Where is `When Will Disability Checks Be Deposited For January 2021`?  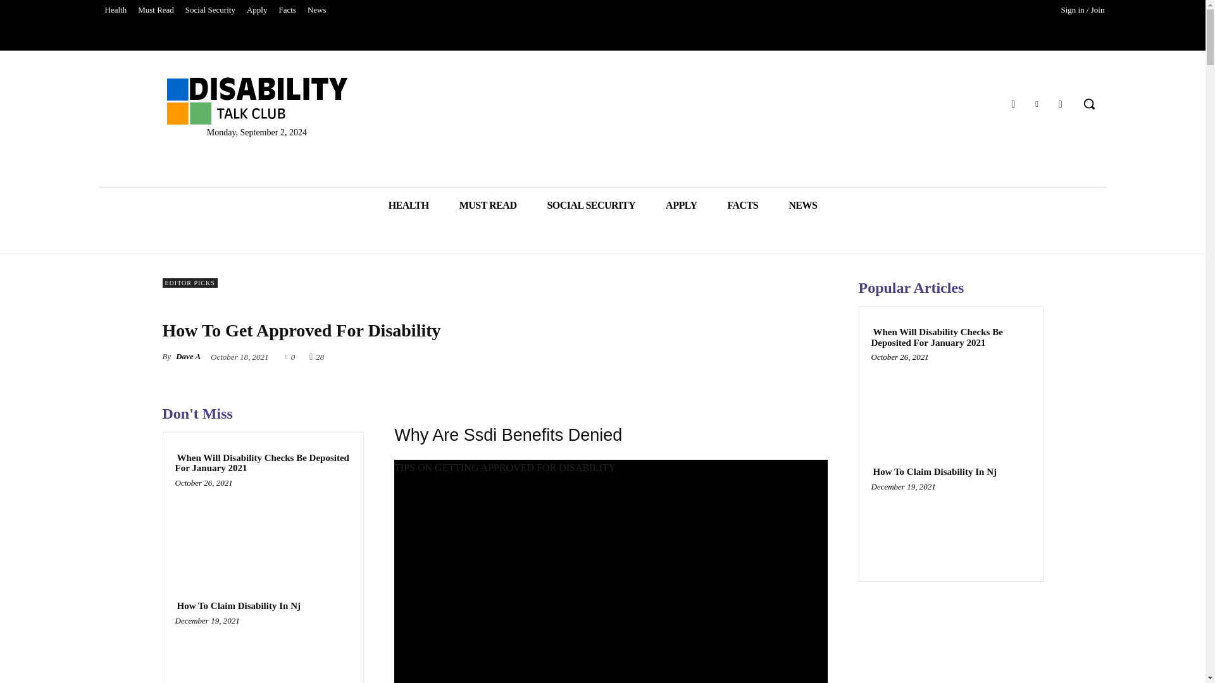
When Will Disability Checks Be Deposited For January 2021 is located at coordinates (263, 529).